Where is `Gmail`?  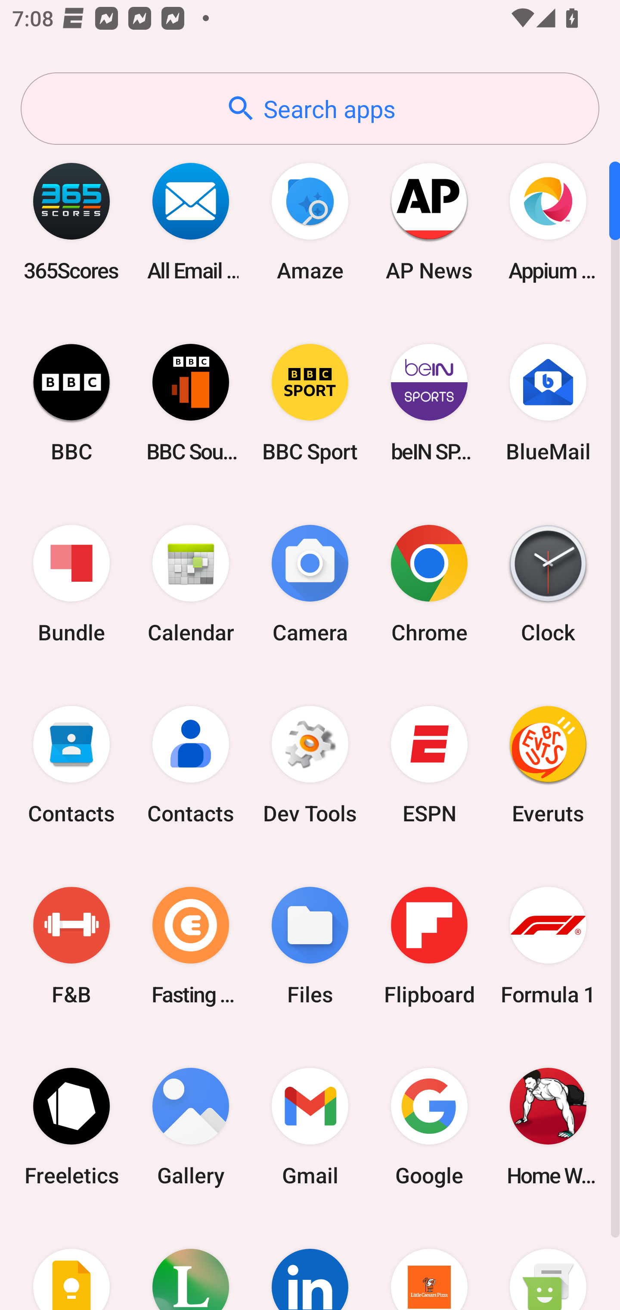
Gmail is located at coordinates (310, 1126).